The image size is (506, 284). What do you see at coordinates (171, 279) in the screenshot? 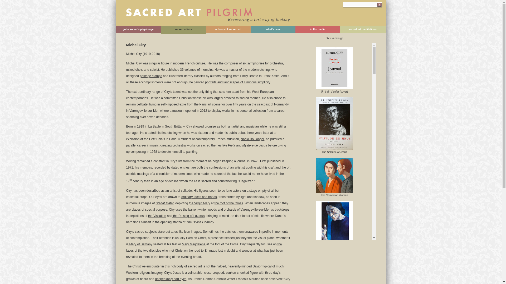
I see `unspeakably sad eyes` at bounding box center [171, 279].